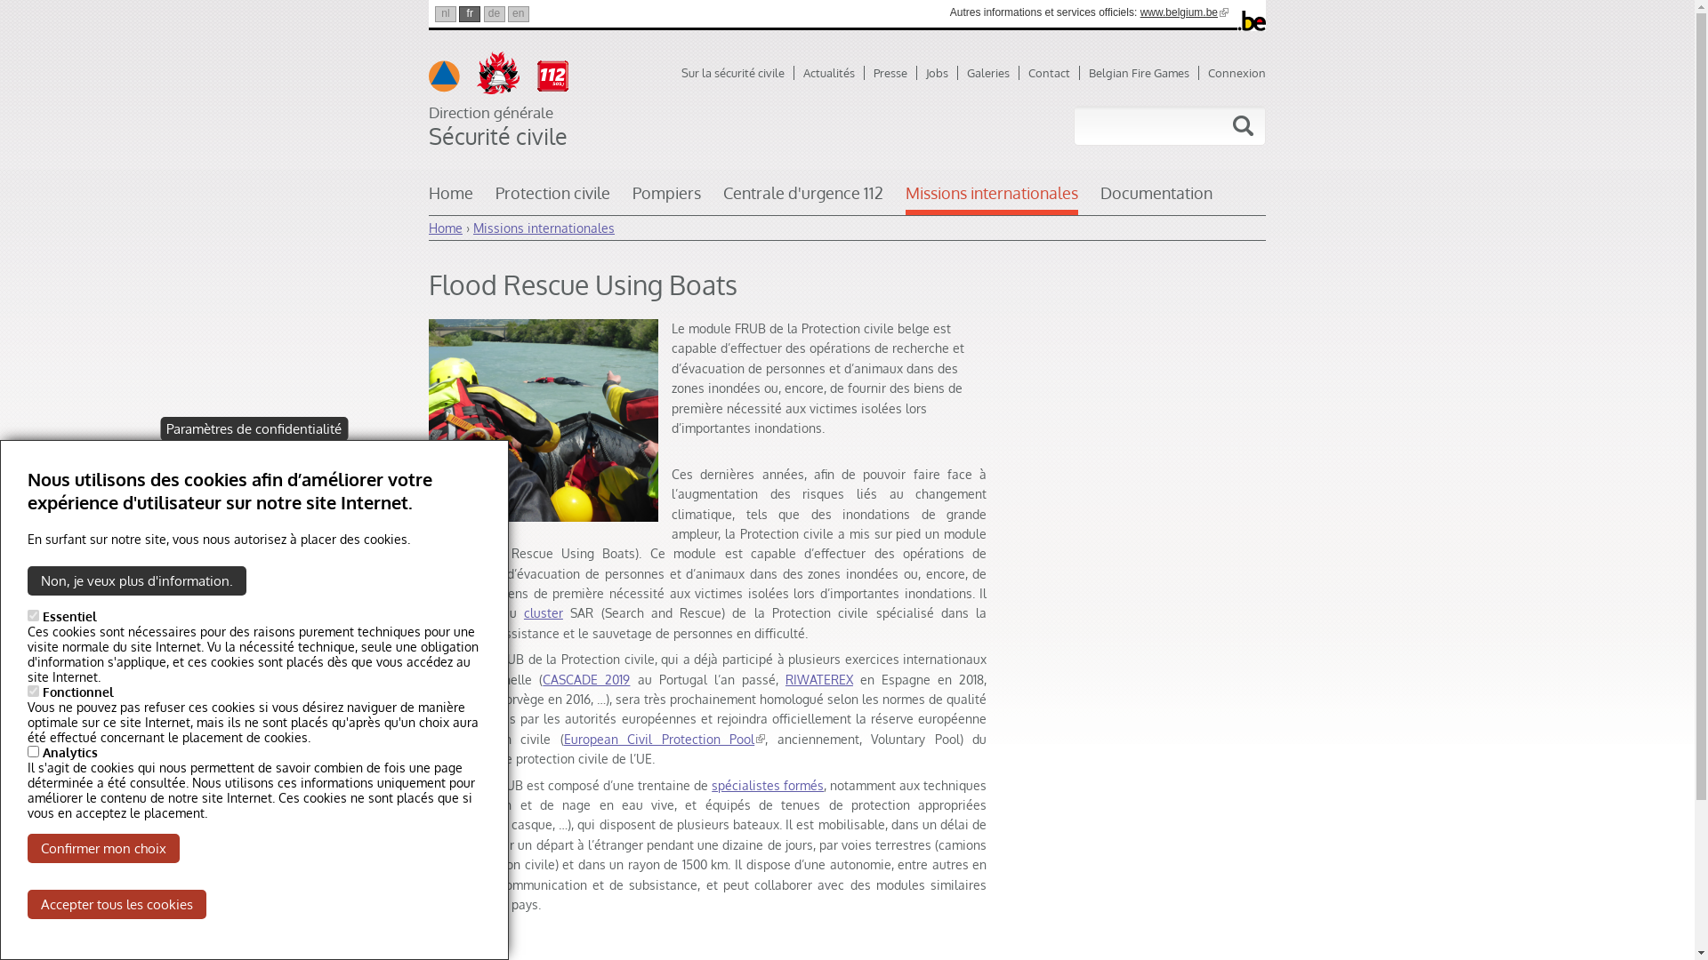 Image resolution: width=1708 pixels, height=960 pixels. Describe the element at coordinates (1054, 73) in the screenshot. I see `Contact` at that location.